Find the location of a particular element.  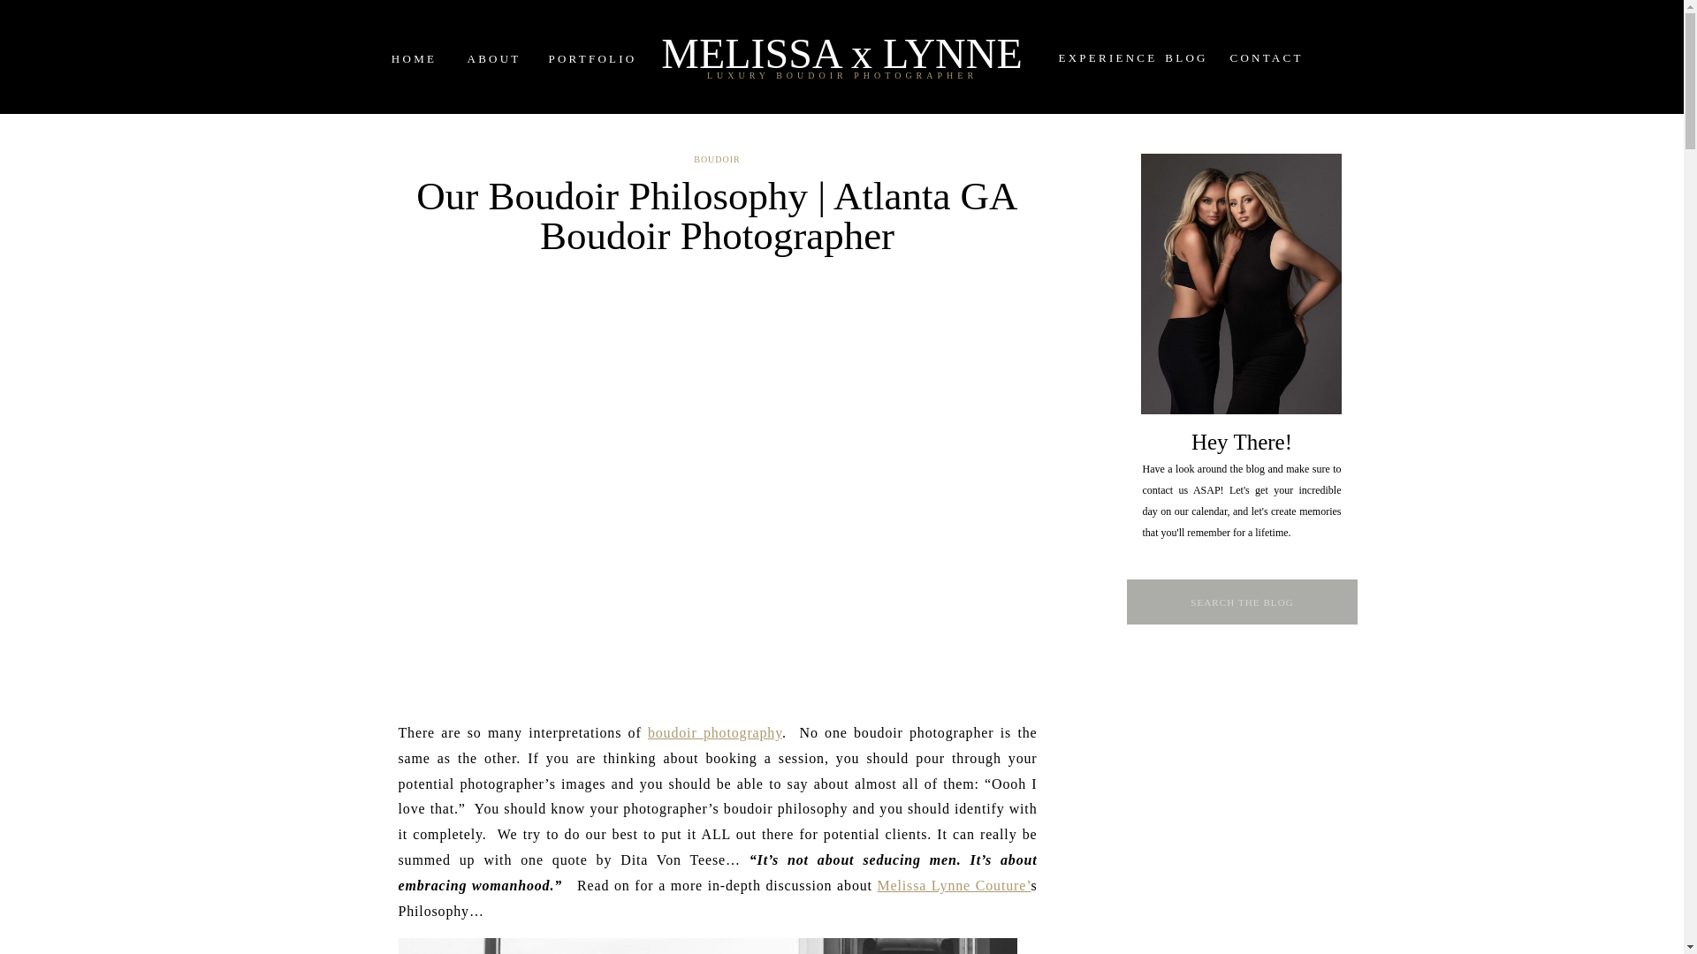

boudoir is located at coordinates (675, 732).